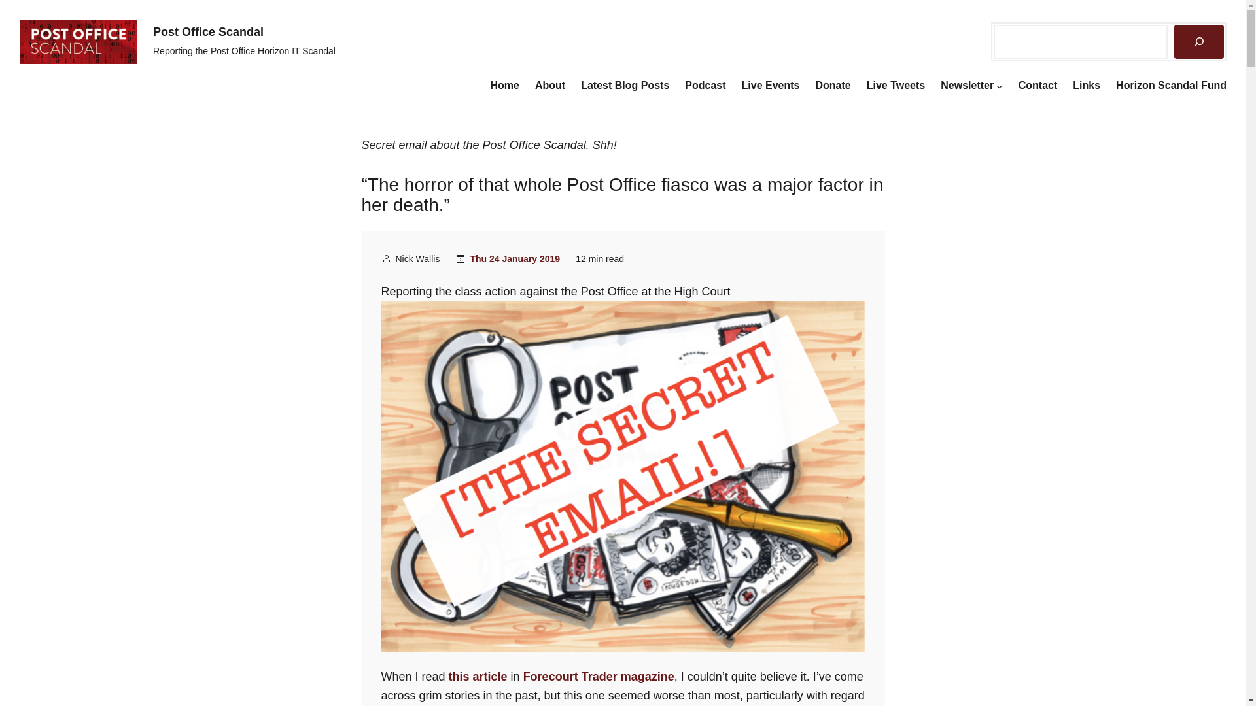 The width and height of the screenshot is (1256, 706). Describe the element at coordinates (832, 85) in the screenshot. I see `Donate` at that location.